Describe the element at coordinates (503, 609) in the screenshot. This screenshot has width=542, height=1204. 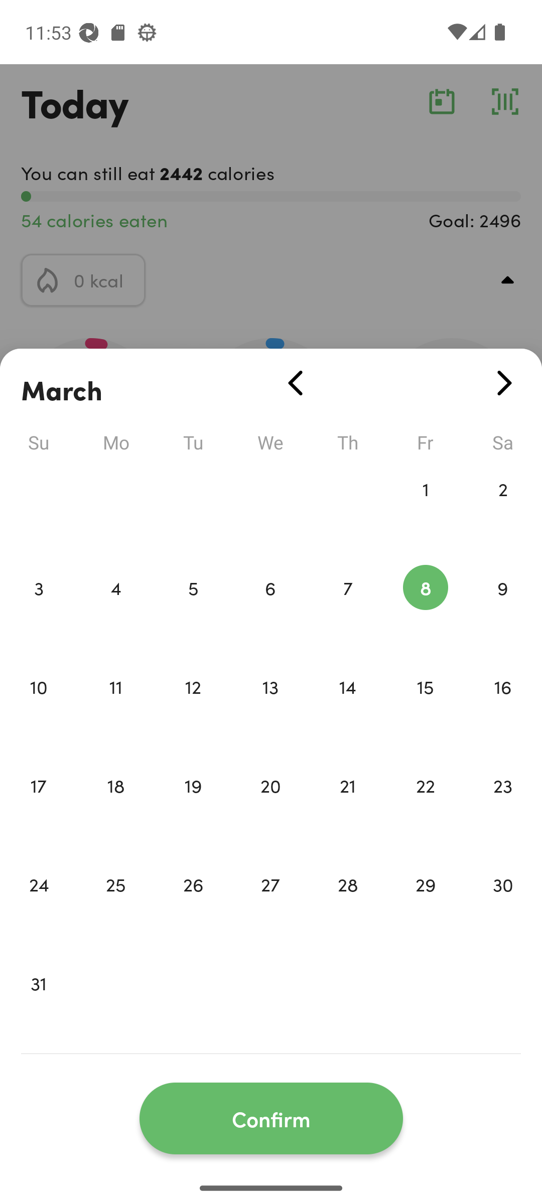
I see `9` at that location.